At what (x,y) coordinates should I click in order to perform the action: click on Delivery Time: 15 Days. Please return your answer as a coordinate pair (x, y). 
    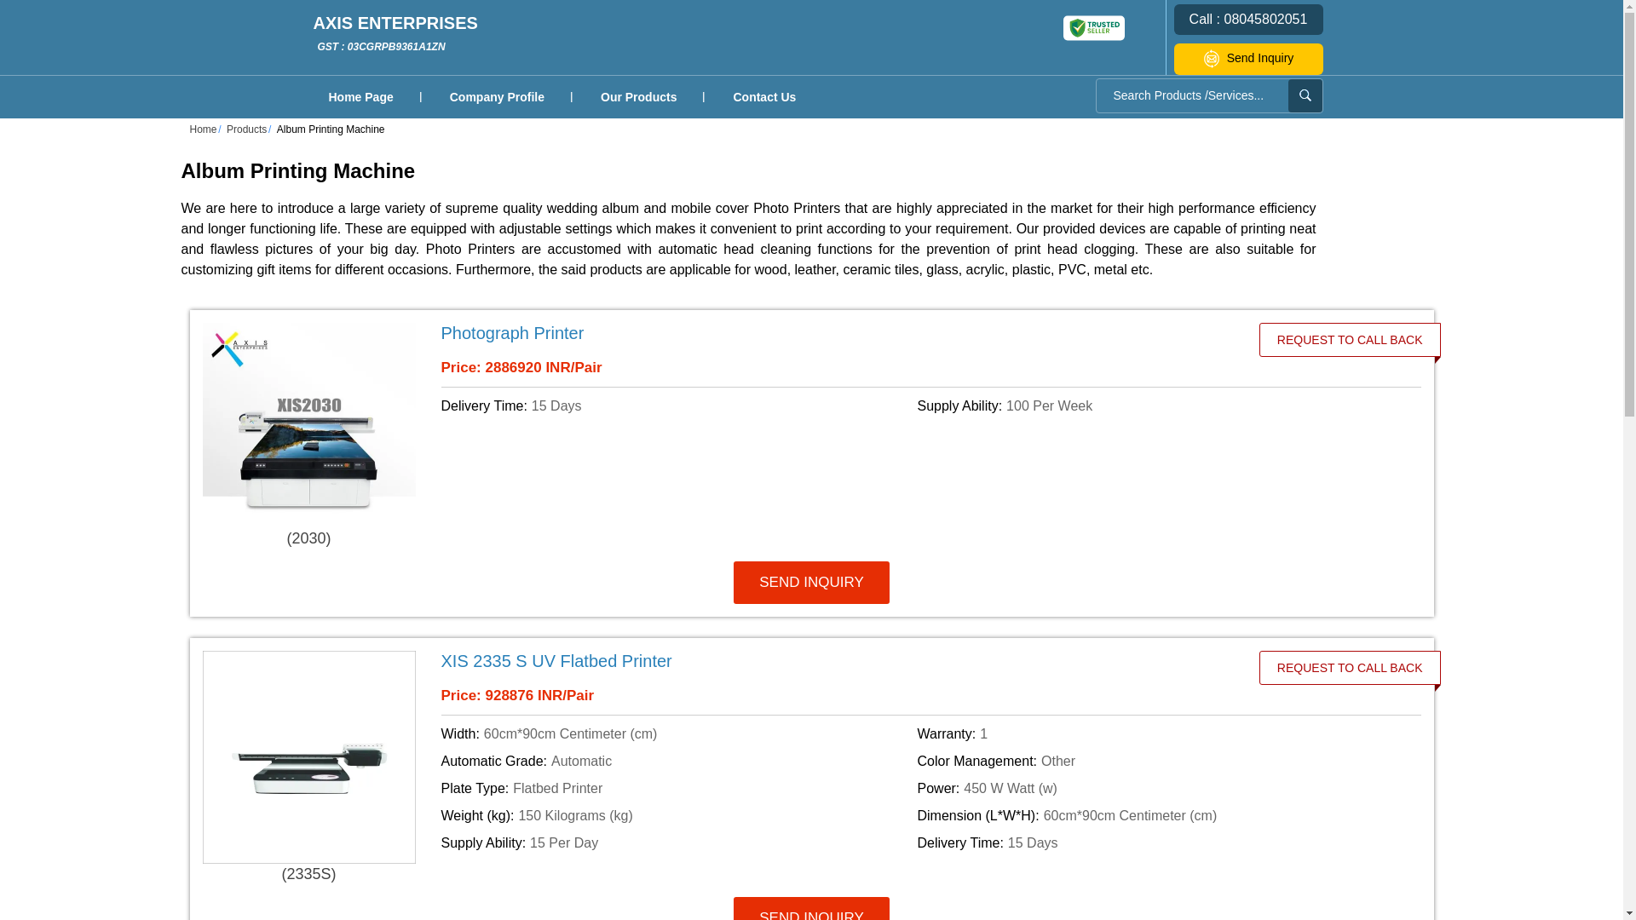
    Looking at the image, I should click on (677, 406).